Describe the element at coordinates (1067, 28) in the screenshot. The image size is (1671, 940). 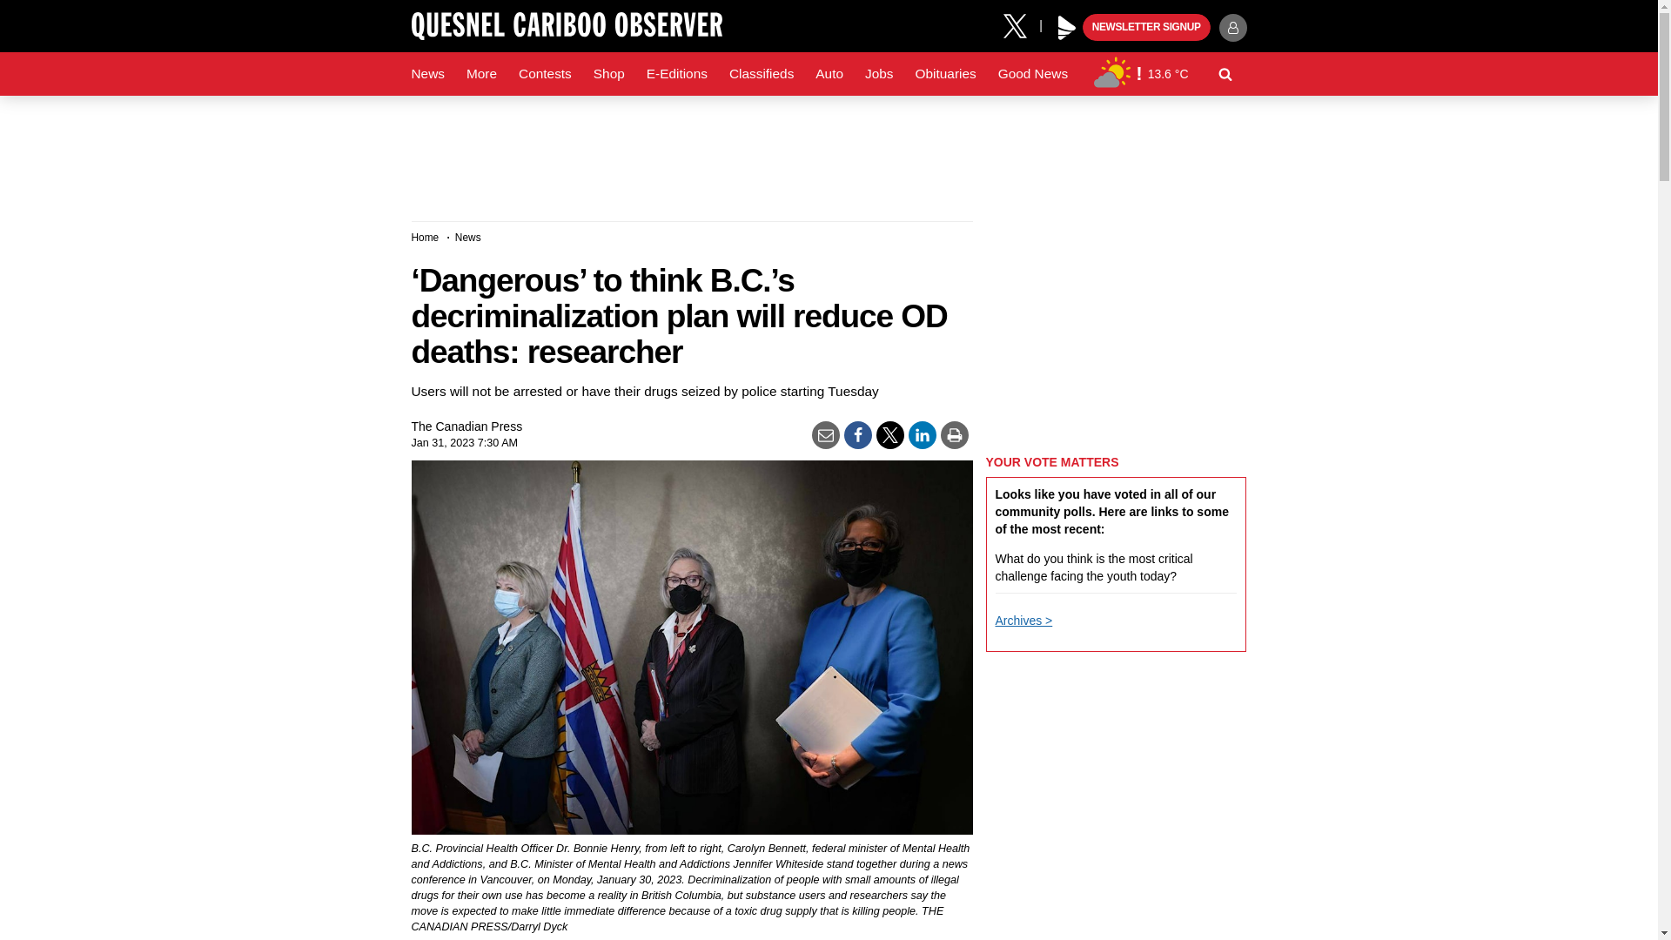
I see `Play` at that location.